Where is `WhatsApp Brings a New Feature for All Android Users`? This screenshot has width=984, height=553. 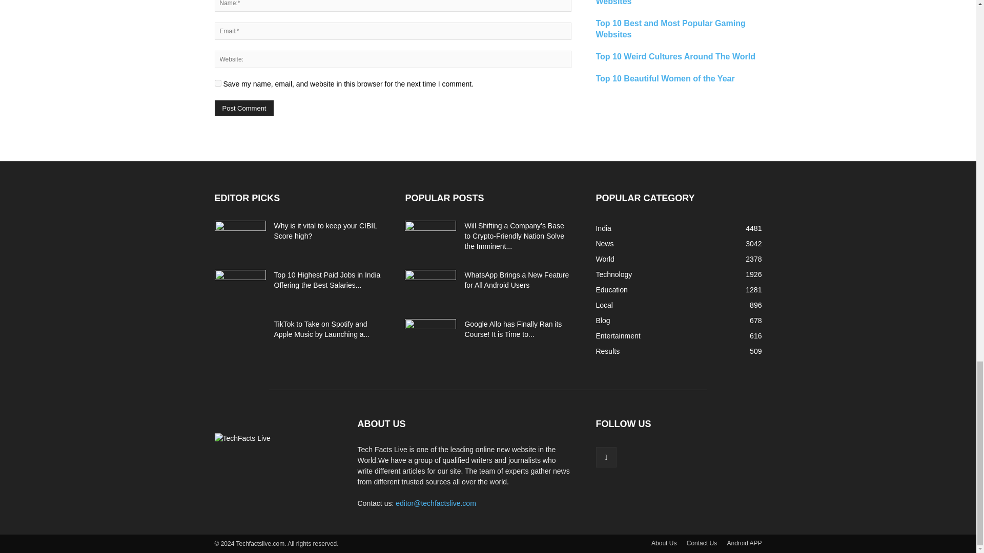 WhatsApp Brings a New Feature for All Android Users is located at coordinates (430, 288).